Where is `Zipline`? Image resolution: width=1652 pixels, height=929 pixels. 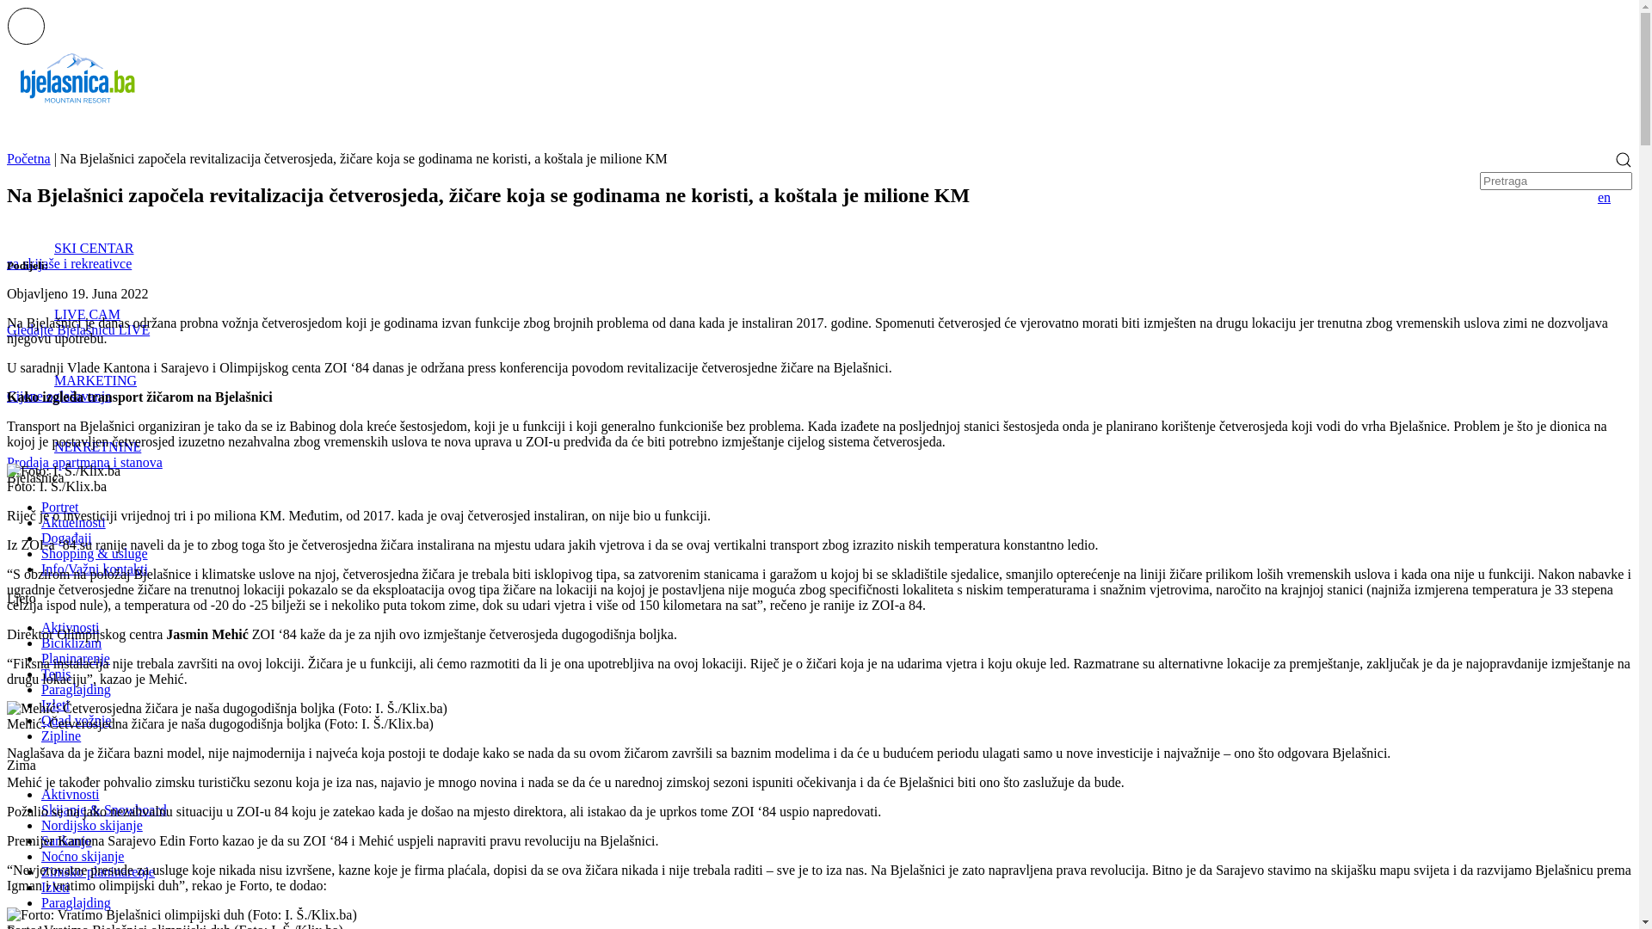 Zipline is located at coordinates (61, 736).